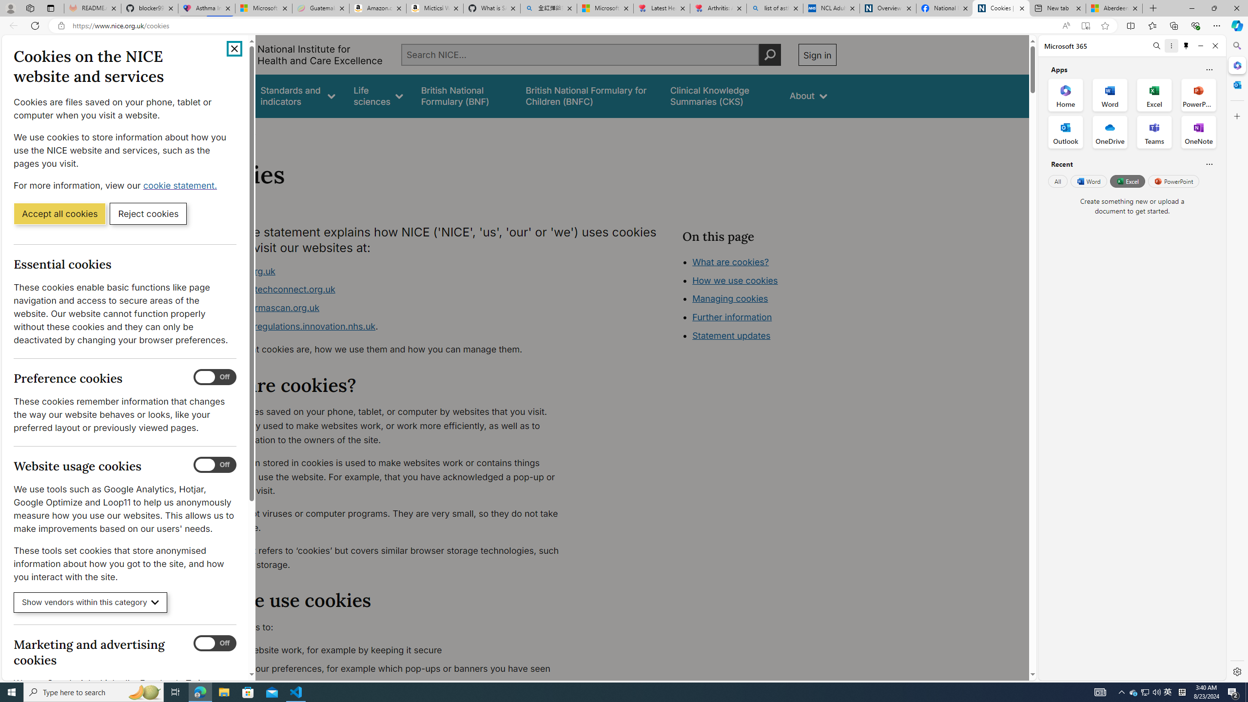  What do you see at coordinates (1198, 95) in the screenshot?
I see `PowerPoint Office App` at bounding box center [1198, 95].